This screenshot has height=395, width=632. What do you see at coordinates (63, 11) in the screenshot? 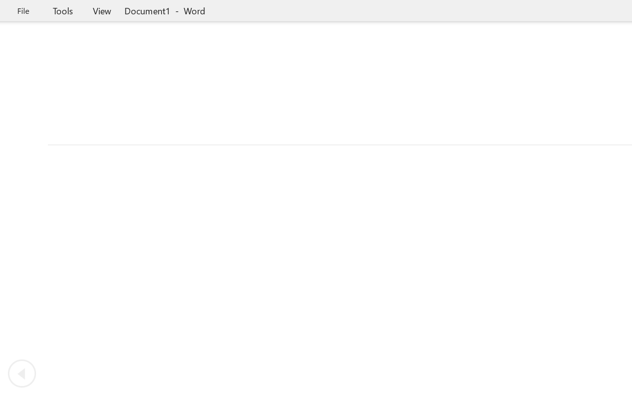
I see `Tools` at bounding box center [63, 11].